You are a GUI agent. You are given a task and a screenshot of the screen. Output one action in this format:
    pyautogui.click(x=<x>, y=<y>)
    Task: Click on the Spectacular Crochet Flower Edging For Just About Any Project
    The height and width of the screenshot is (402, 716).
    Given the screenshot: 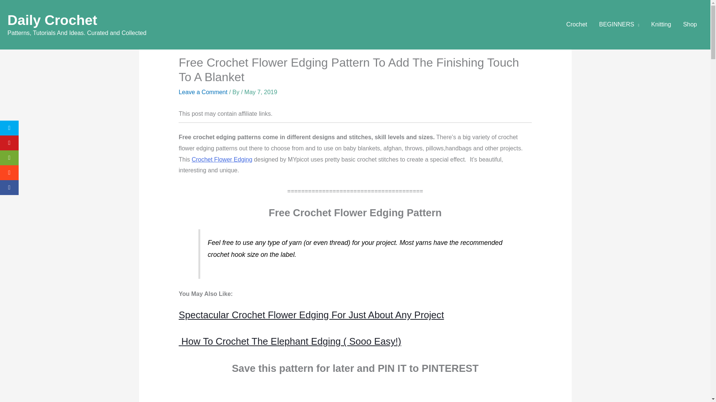 What is the action you would take?
    pyautogui.click(x=311, y=315)
    